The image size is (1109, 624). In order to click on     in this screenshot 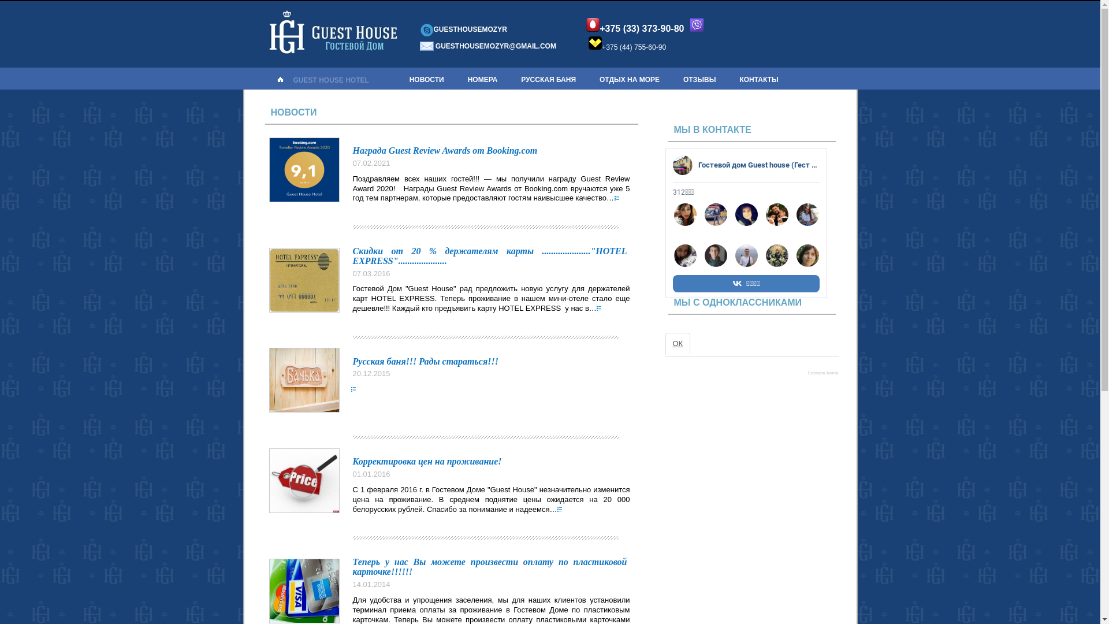, I will do `click(355, 389)`.